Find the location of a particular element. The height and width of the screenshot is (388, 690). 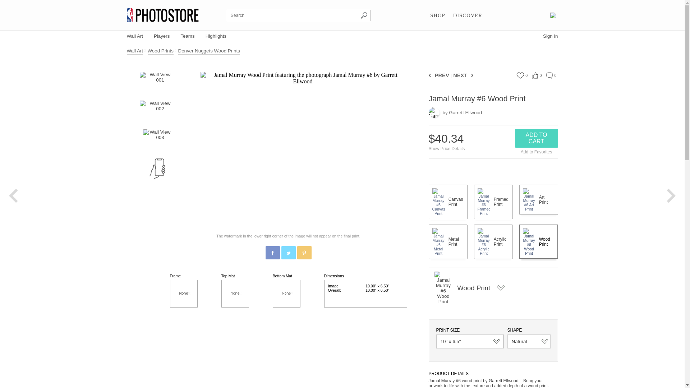

Wall View 002 is located at coordinates (157, 111).